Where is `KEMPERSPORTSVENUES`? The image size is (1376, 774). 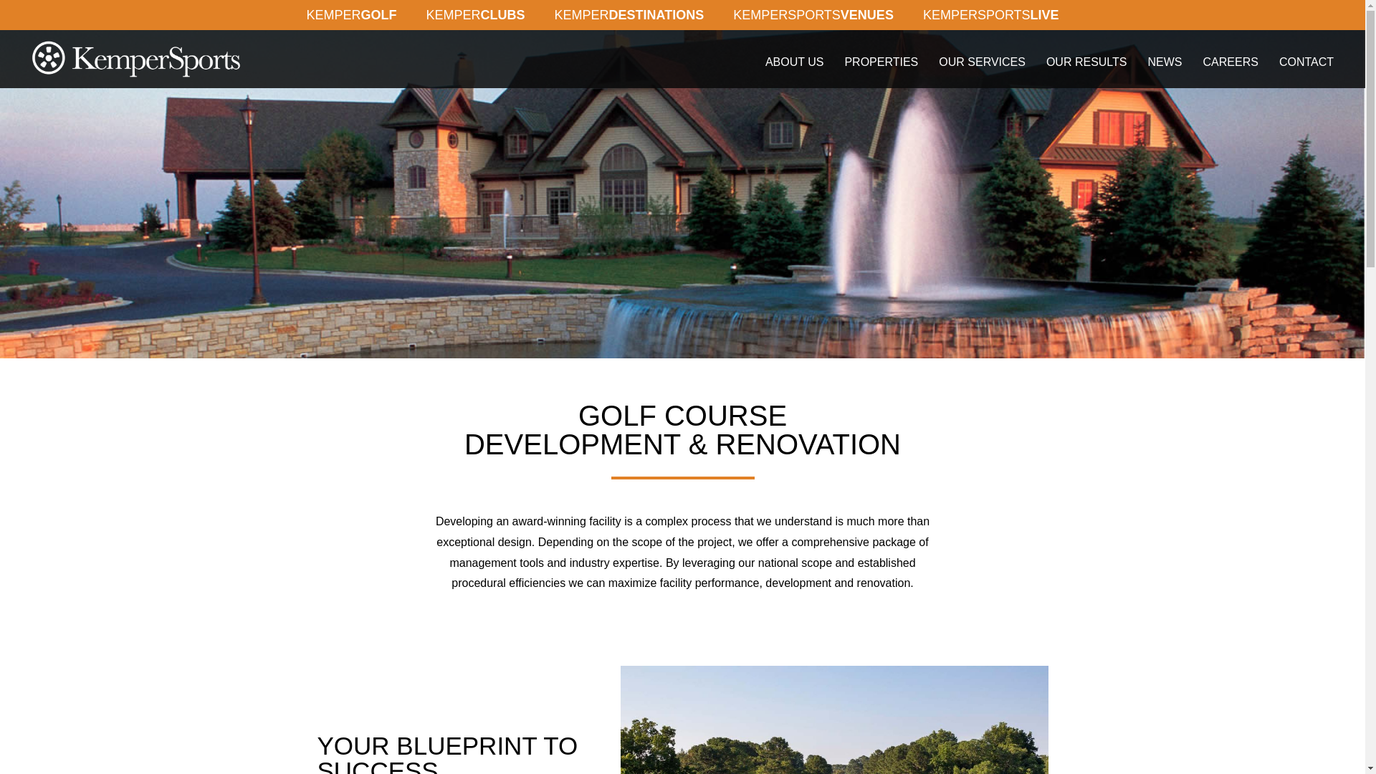
KEMPERSPORTSVENUES is located at coordinates (813, 15).